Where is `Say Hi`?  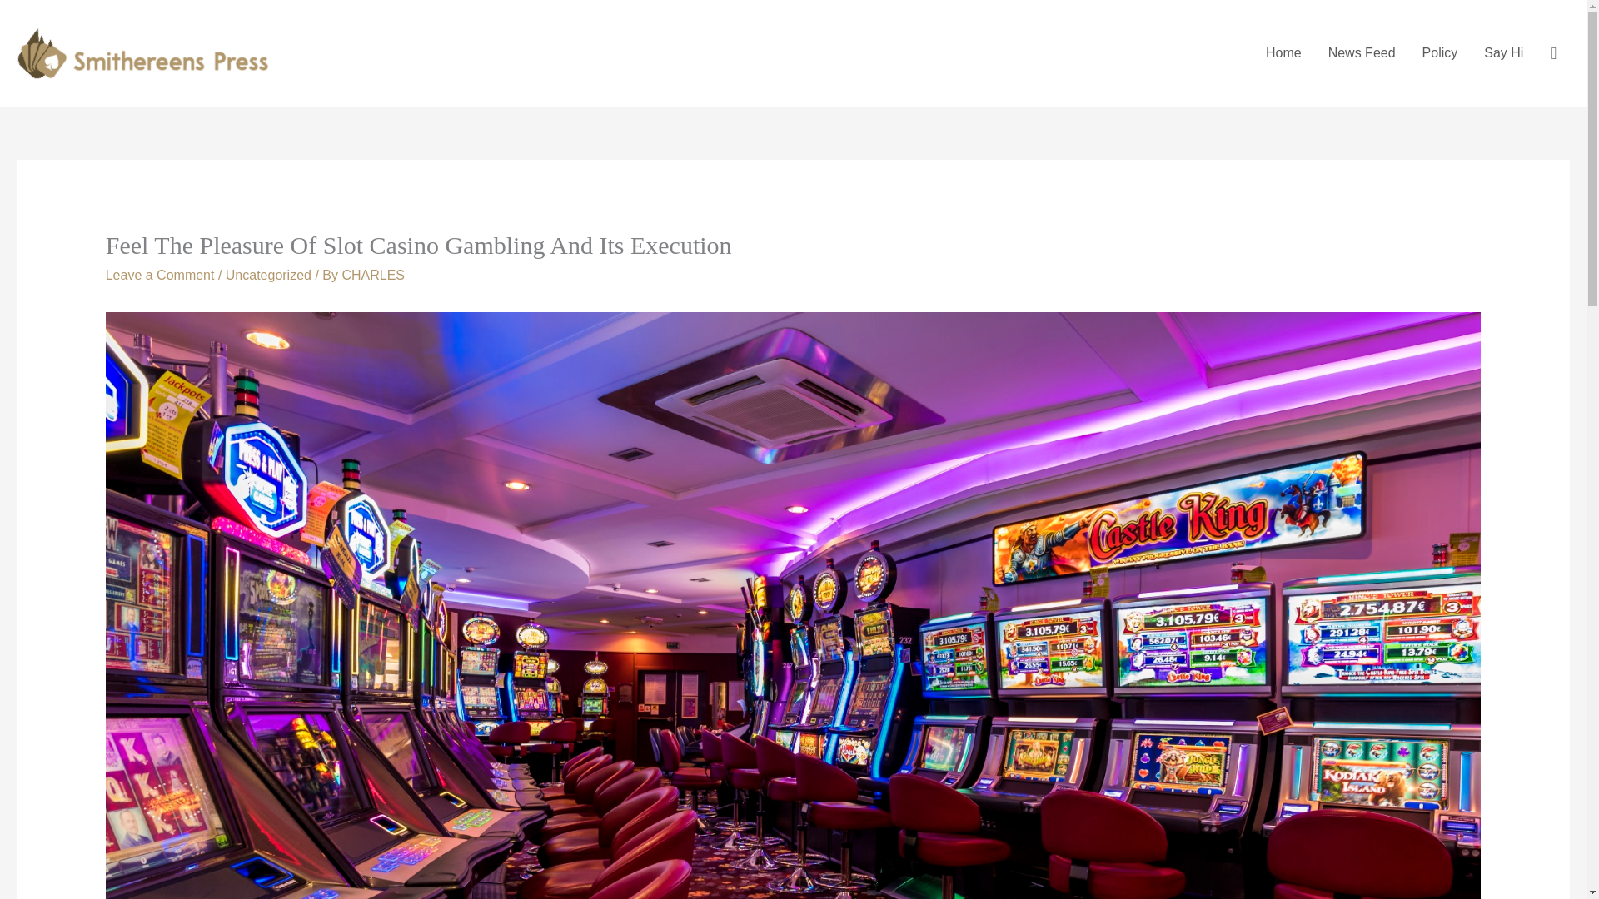
Say Hi is located at coordinates (1504, 53).